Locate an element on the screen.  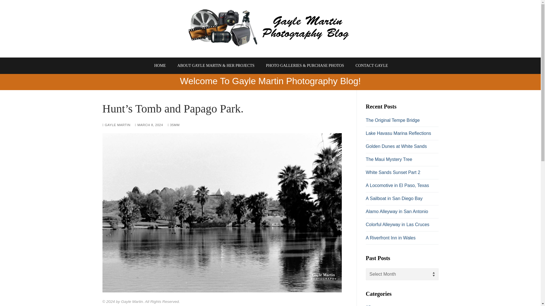
Golden Dunes at White Sands is located at coordinates (402, 148).